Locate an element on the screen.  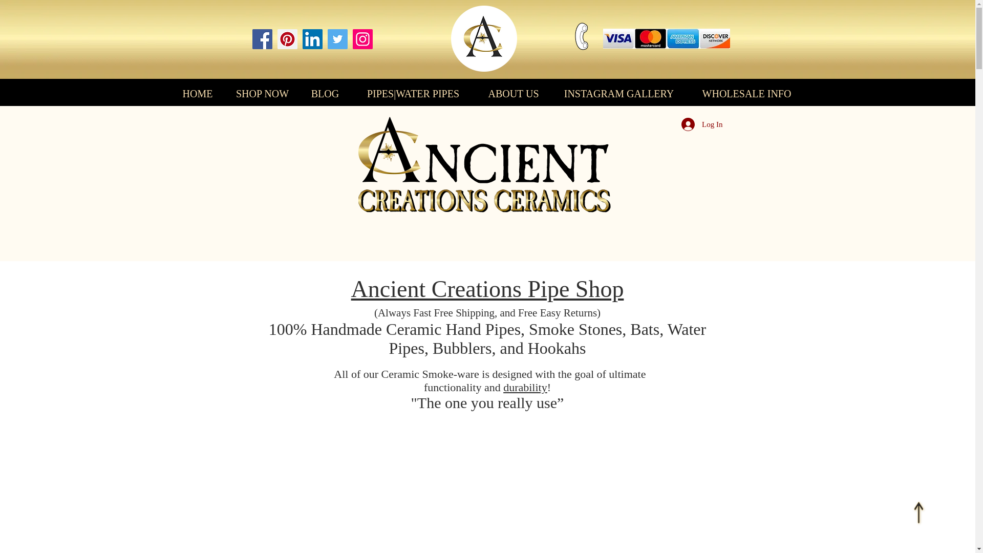
WHOLESALE INFO is located at coordinates (746, 94).